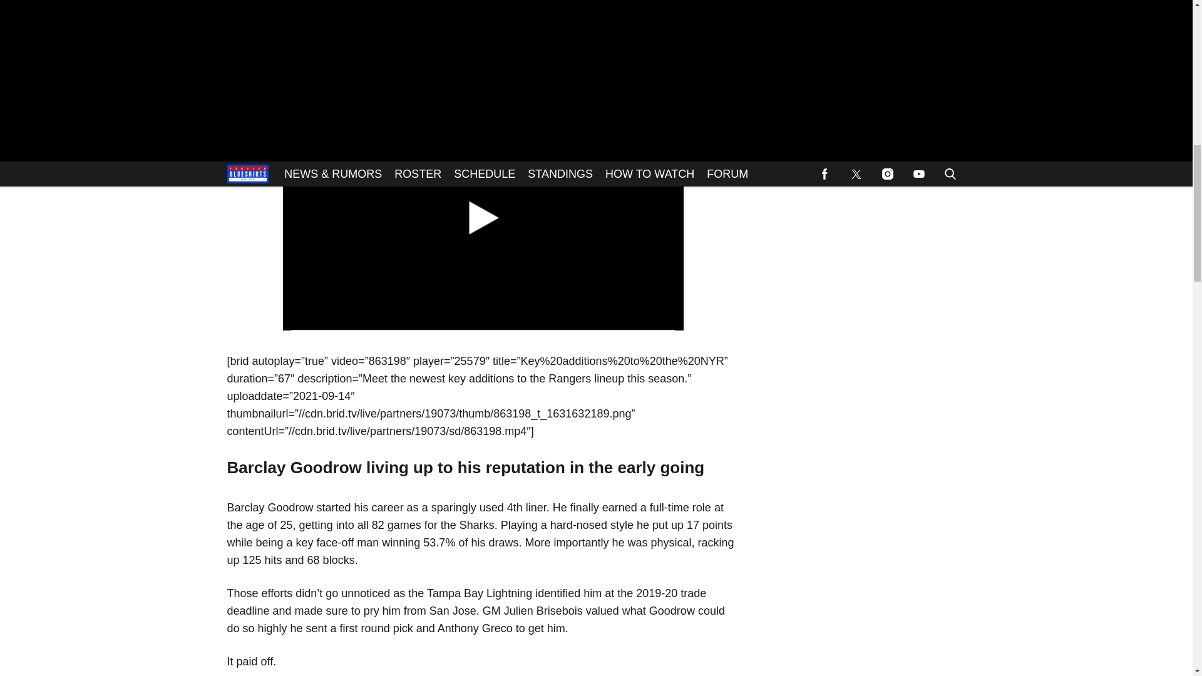  Describe the element at coordinates (483, 218) in the screenshot. I see `Play Video` at that location.